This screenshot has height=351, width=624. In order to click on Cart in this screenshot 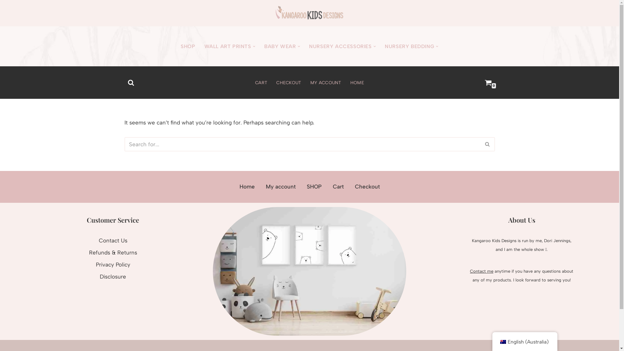, I will do `click(338, 187)`.